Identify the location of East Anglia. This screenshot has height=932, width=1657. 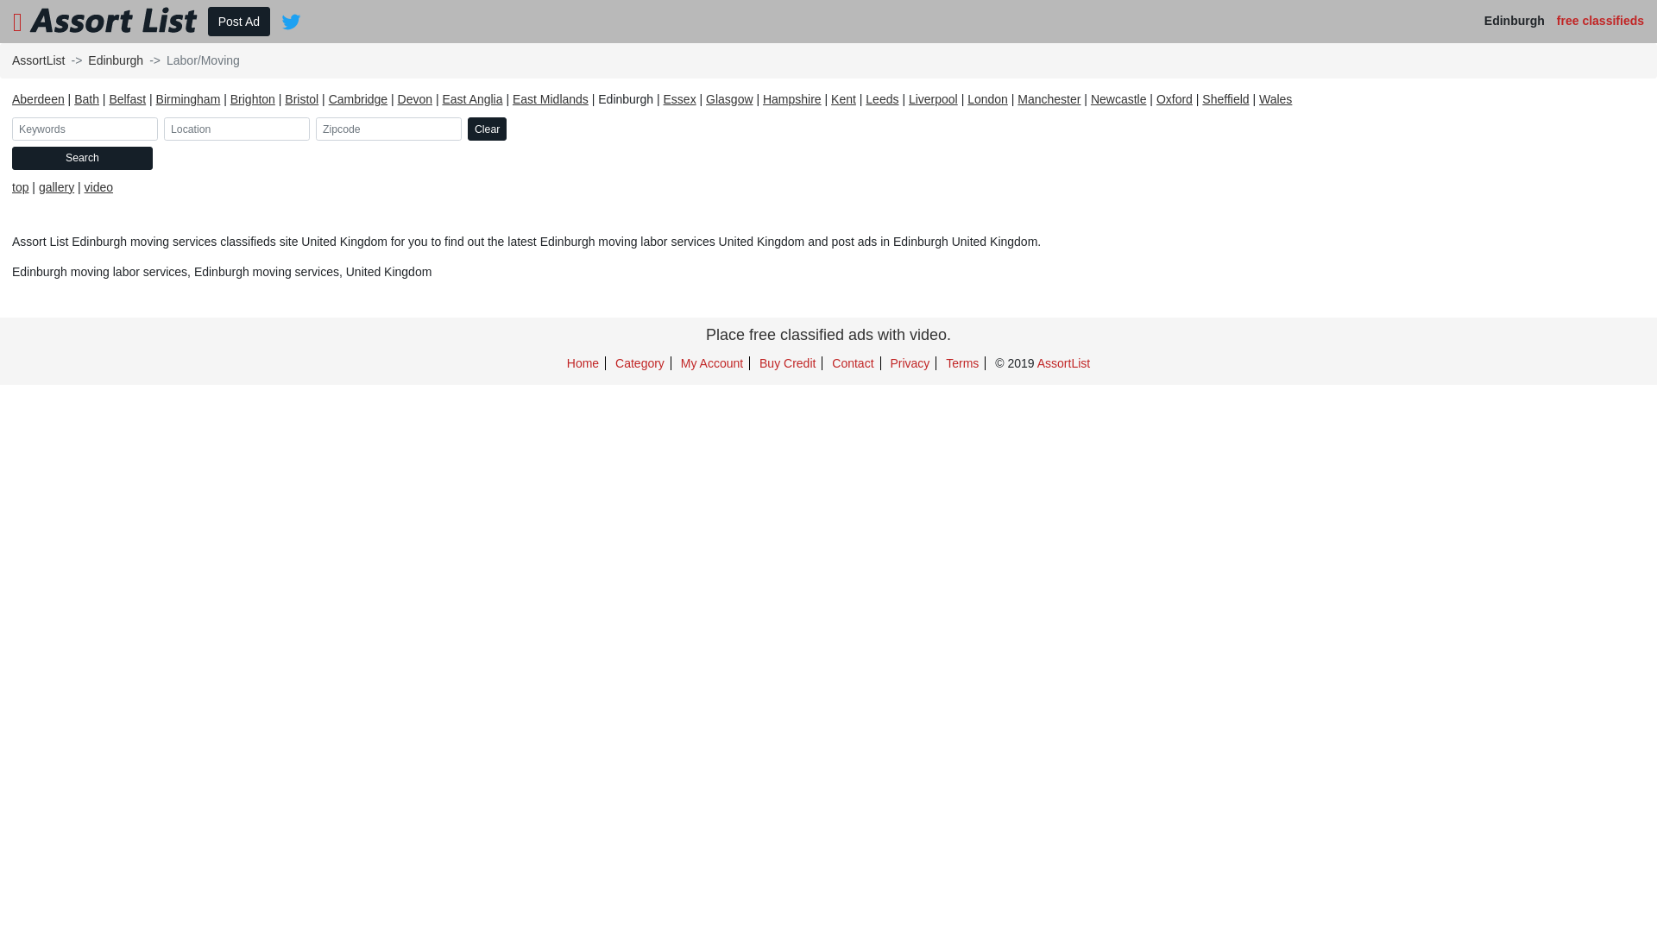
(472, 99).